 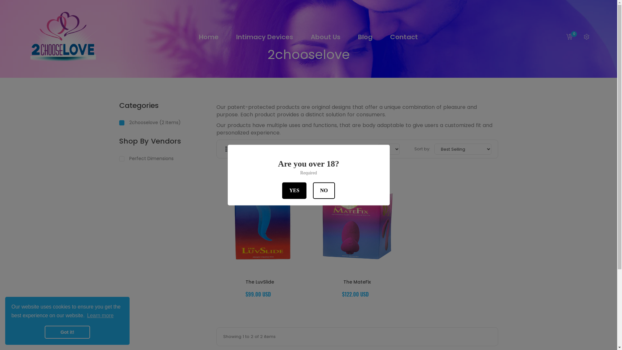 I want to click on Blog, so click(x=365, y=37).